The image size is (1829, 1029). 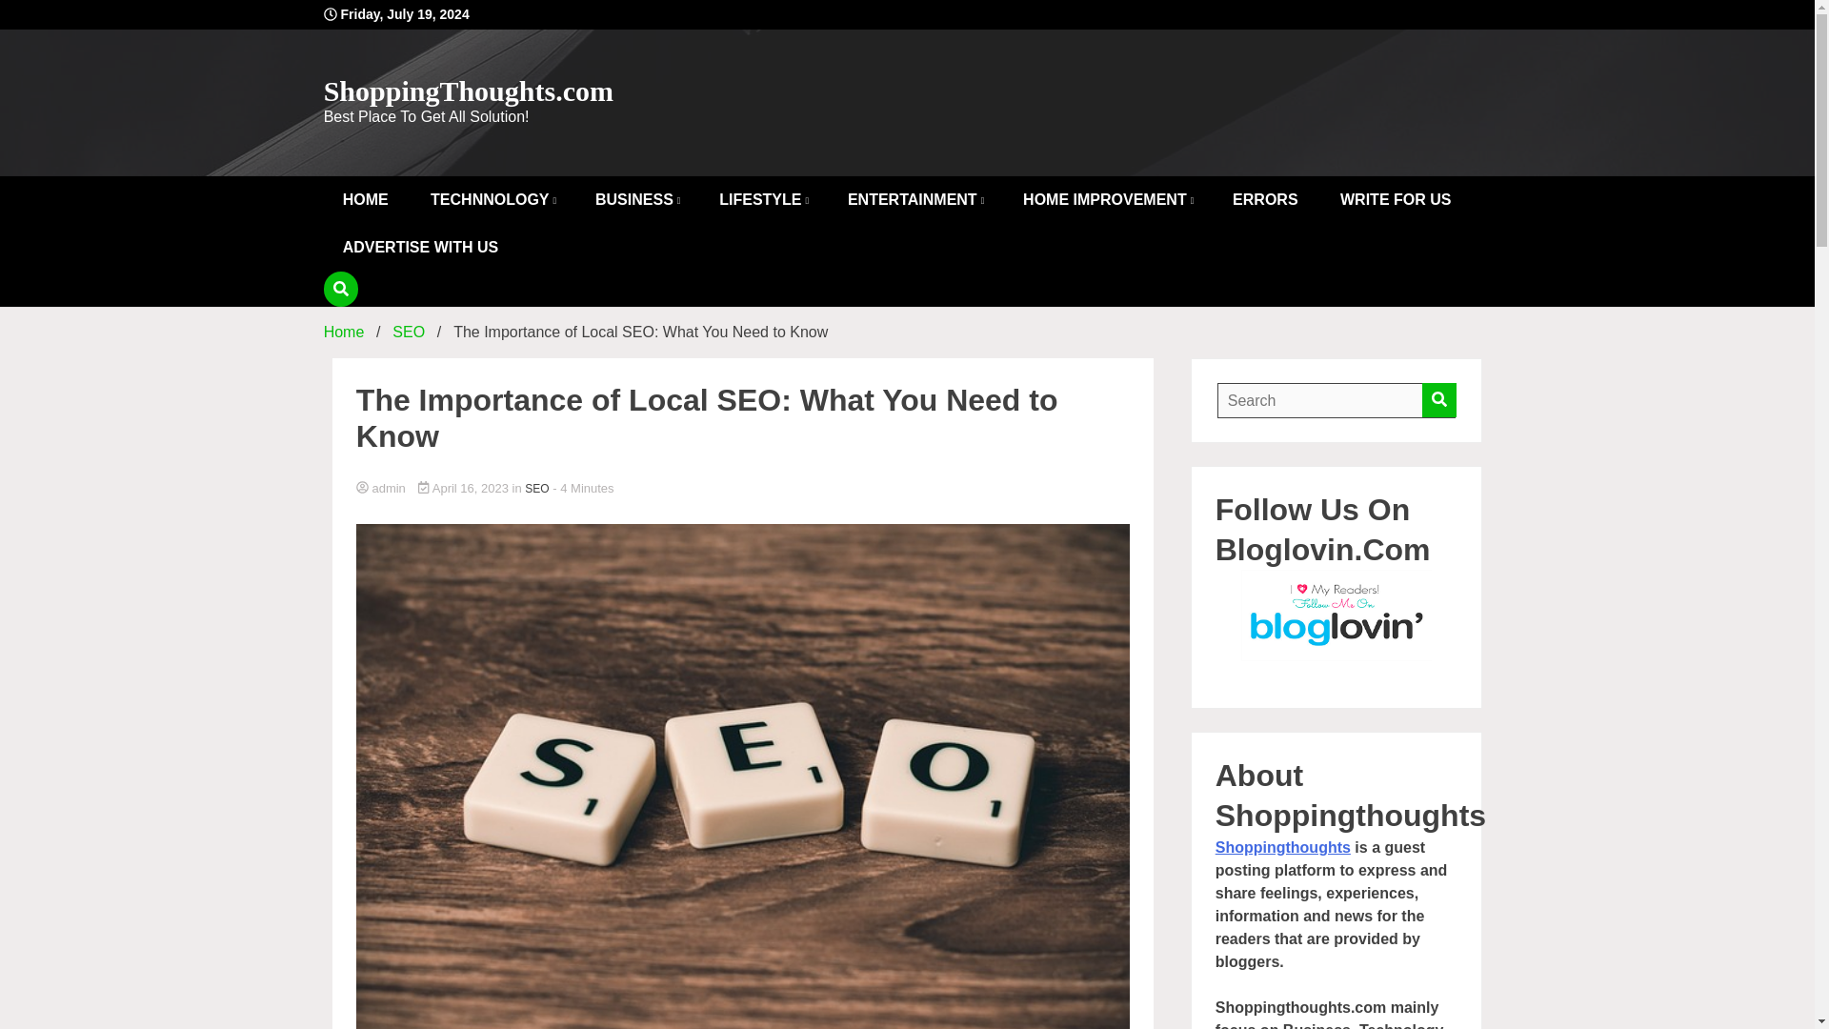 I want to click on ERRORS, so click(x=1265, y=200).